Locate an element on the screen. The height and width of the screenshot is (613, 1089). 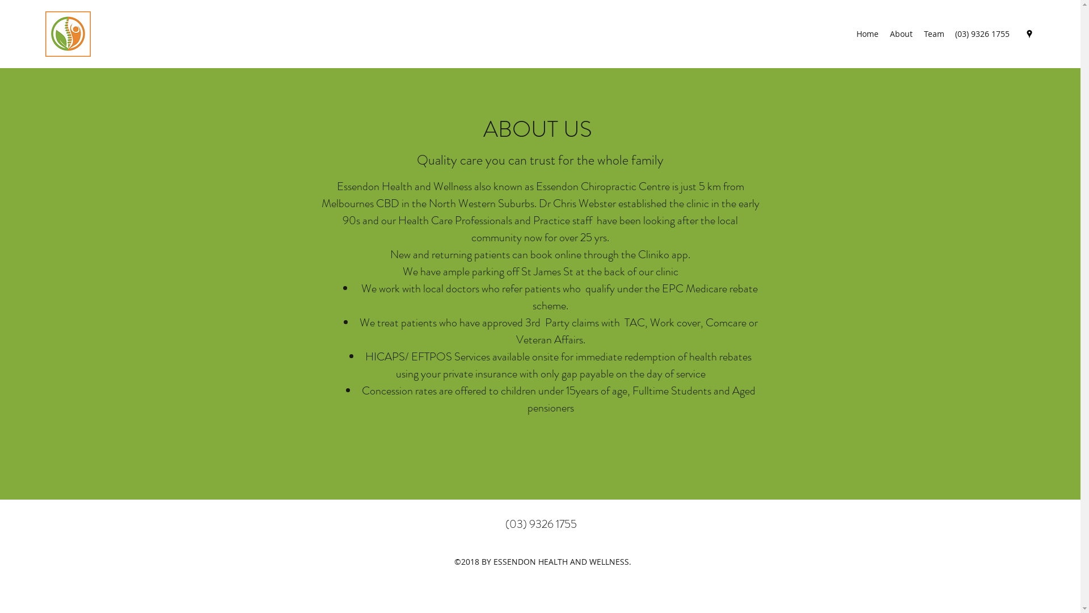
Team is located at coordinates (934, 34).